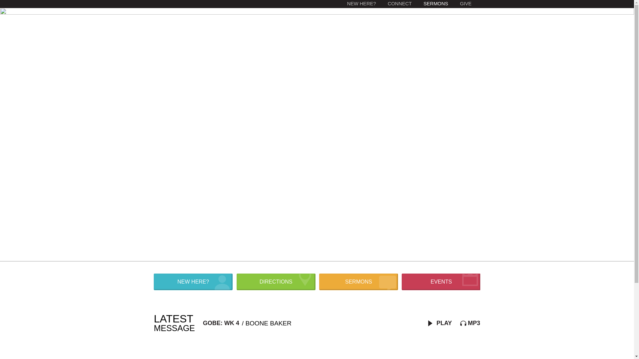  I want to click on NEW HERE?, so click(193, 282).